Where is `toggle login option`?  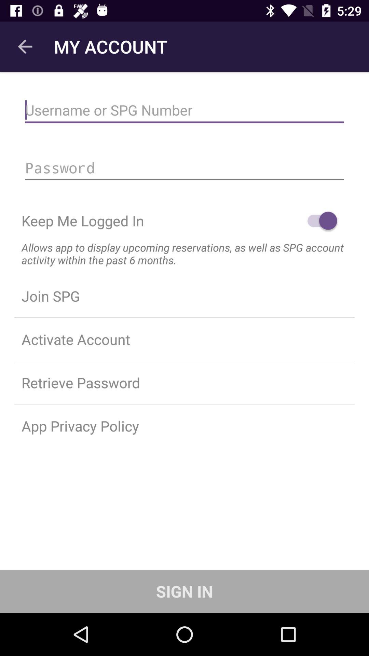 toggle login option is located at coordinates (319, 221).